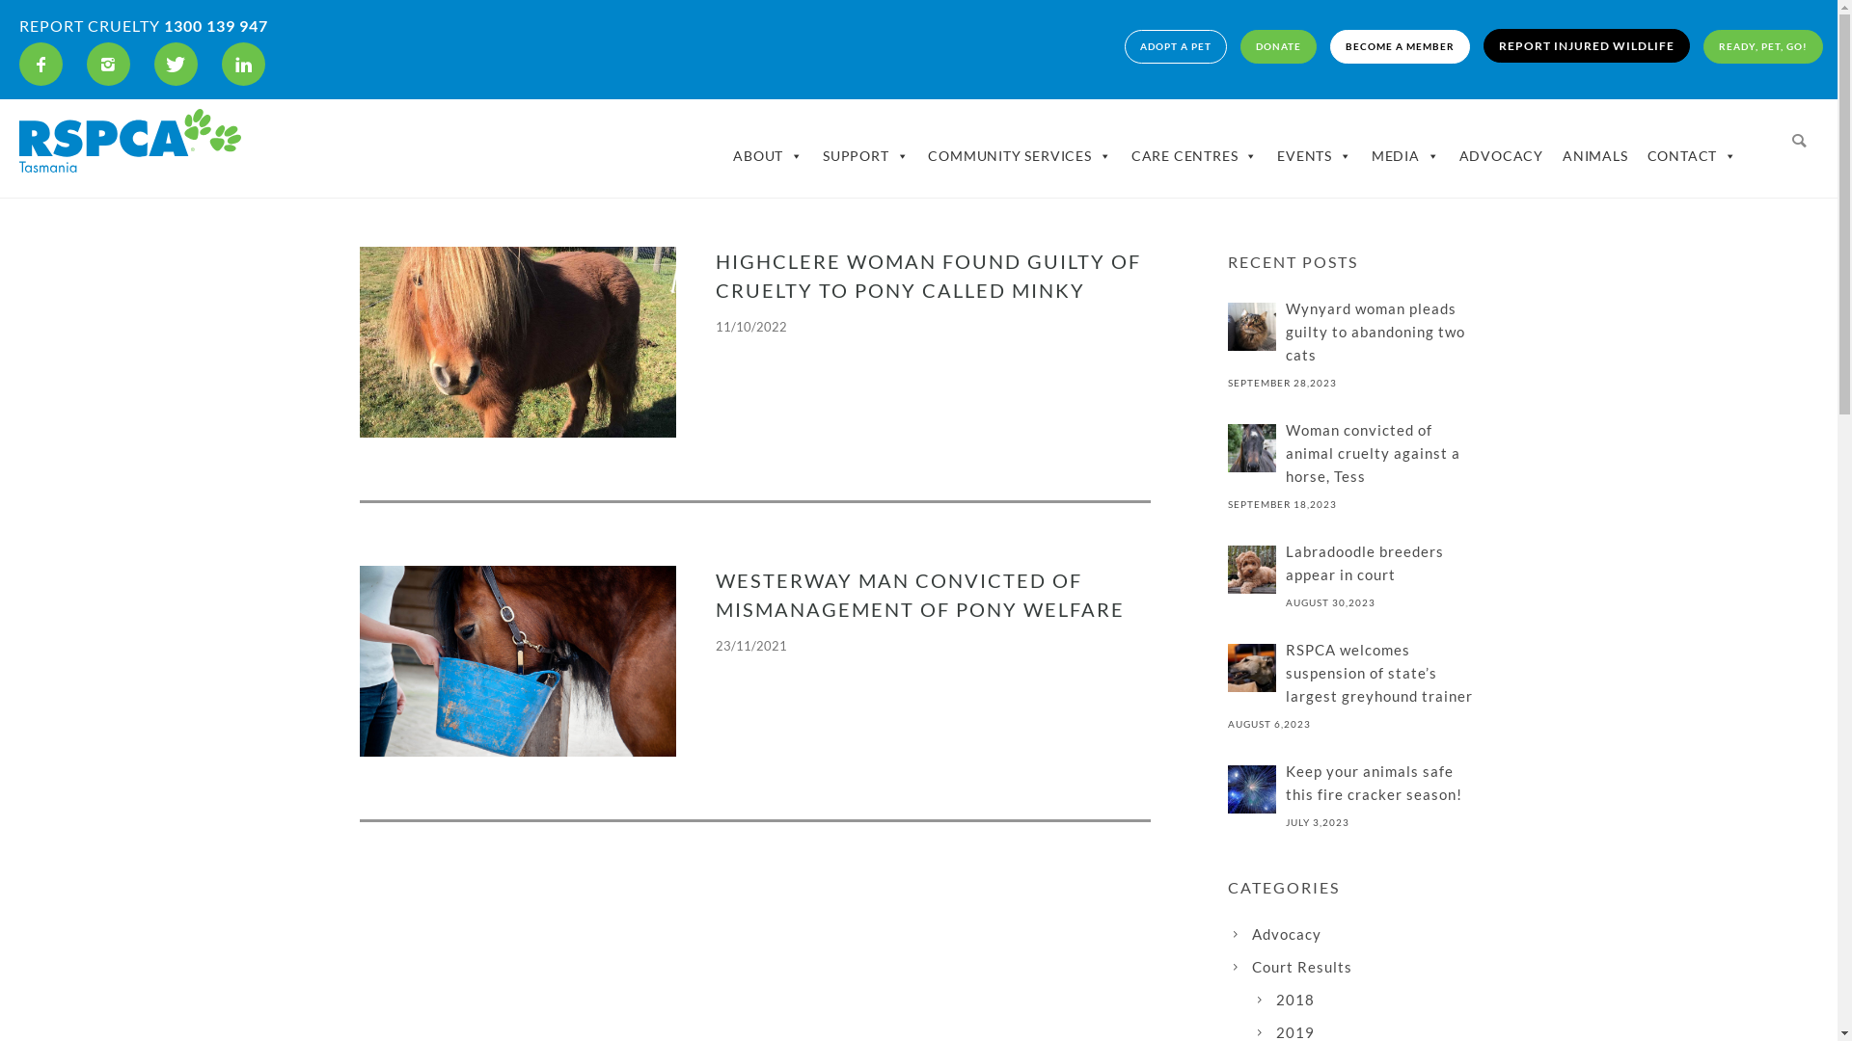 This screenshot has height=1041, width=1852. I want to click on Labradoodle breeders appear in court, so click(1251, 570).